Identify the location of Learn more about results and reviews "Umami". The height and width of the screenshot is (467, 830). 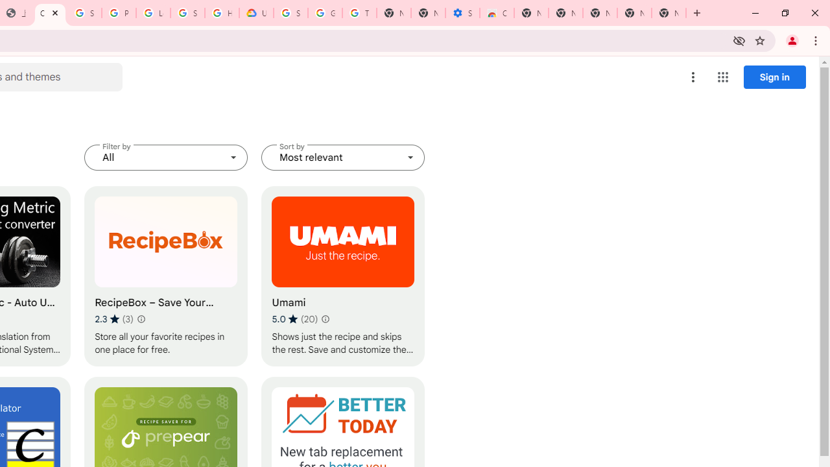
(326, 319).